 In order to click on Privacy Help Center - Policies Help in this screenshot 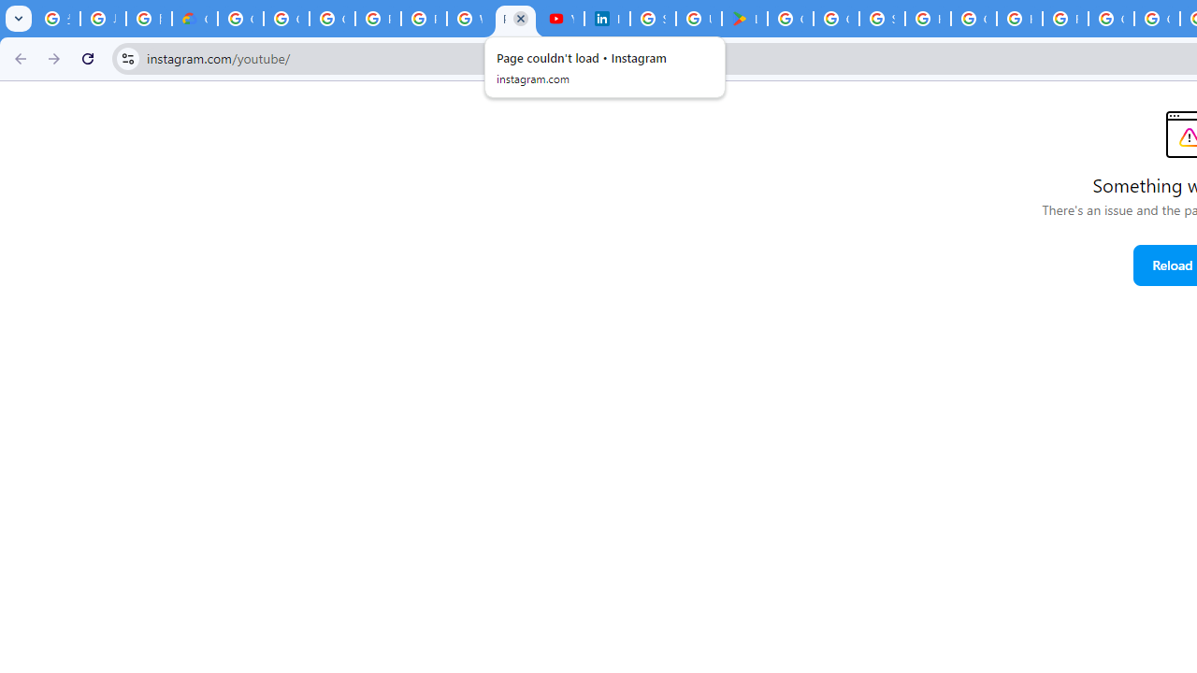, I will do `click(423, 19)`.